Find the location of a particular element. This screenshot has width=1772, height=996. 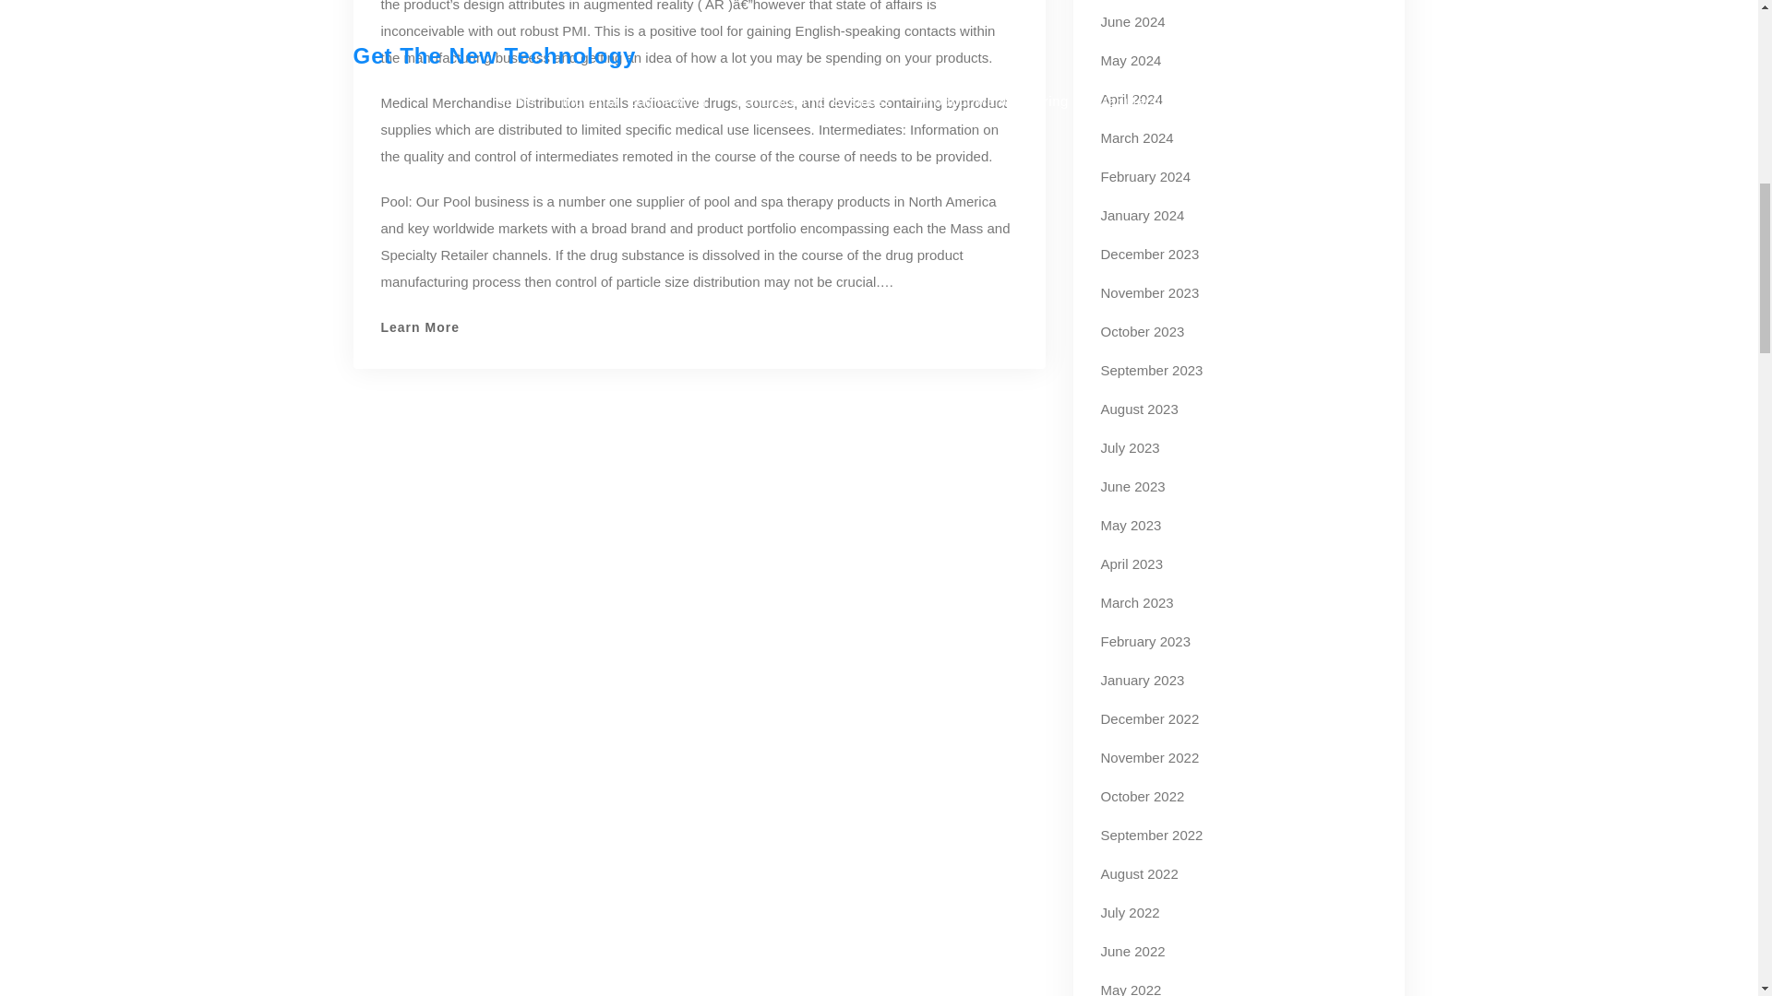

February 2024 is located at coordinates (1145, 175).